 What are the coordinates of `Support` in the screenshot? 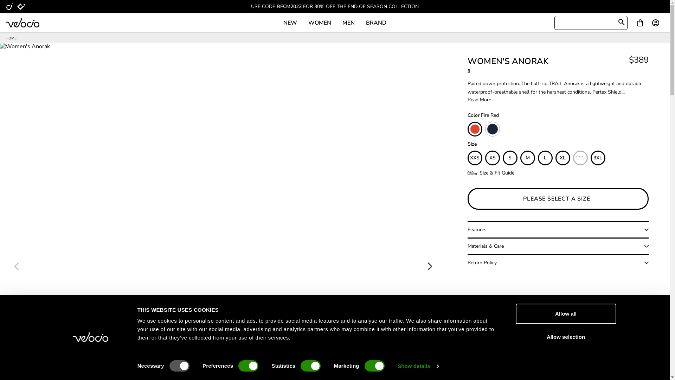 It's located at (639, 367).